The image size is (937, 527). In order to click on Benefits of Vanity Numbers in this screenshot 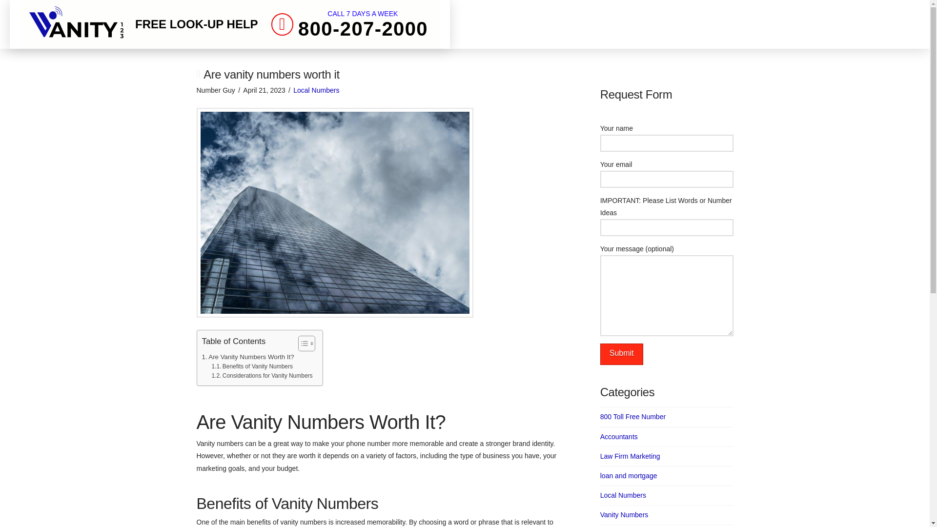, I will do `click(349, 24)`.